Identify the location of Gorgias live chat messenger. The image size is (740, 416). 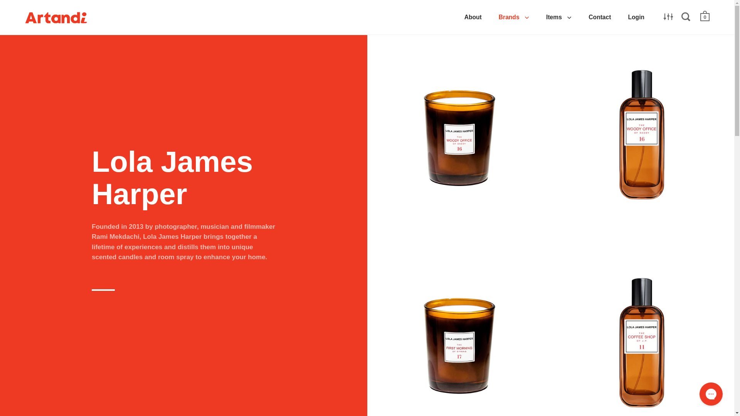
(711, 394).